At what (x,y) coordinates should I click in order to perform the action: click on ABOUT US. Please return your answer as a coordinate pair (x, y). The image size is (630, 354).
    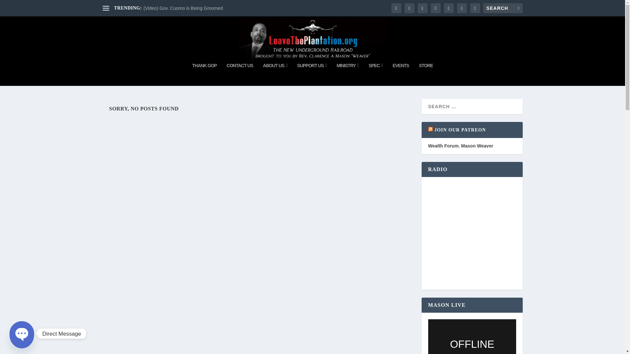
    Looking at the image, I should click on (275, 74).